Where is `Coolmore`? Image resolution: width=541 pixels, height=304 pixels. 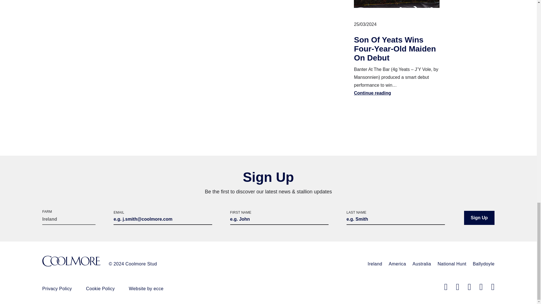 Coolmore is located at coordinates (71, 262).